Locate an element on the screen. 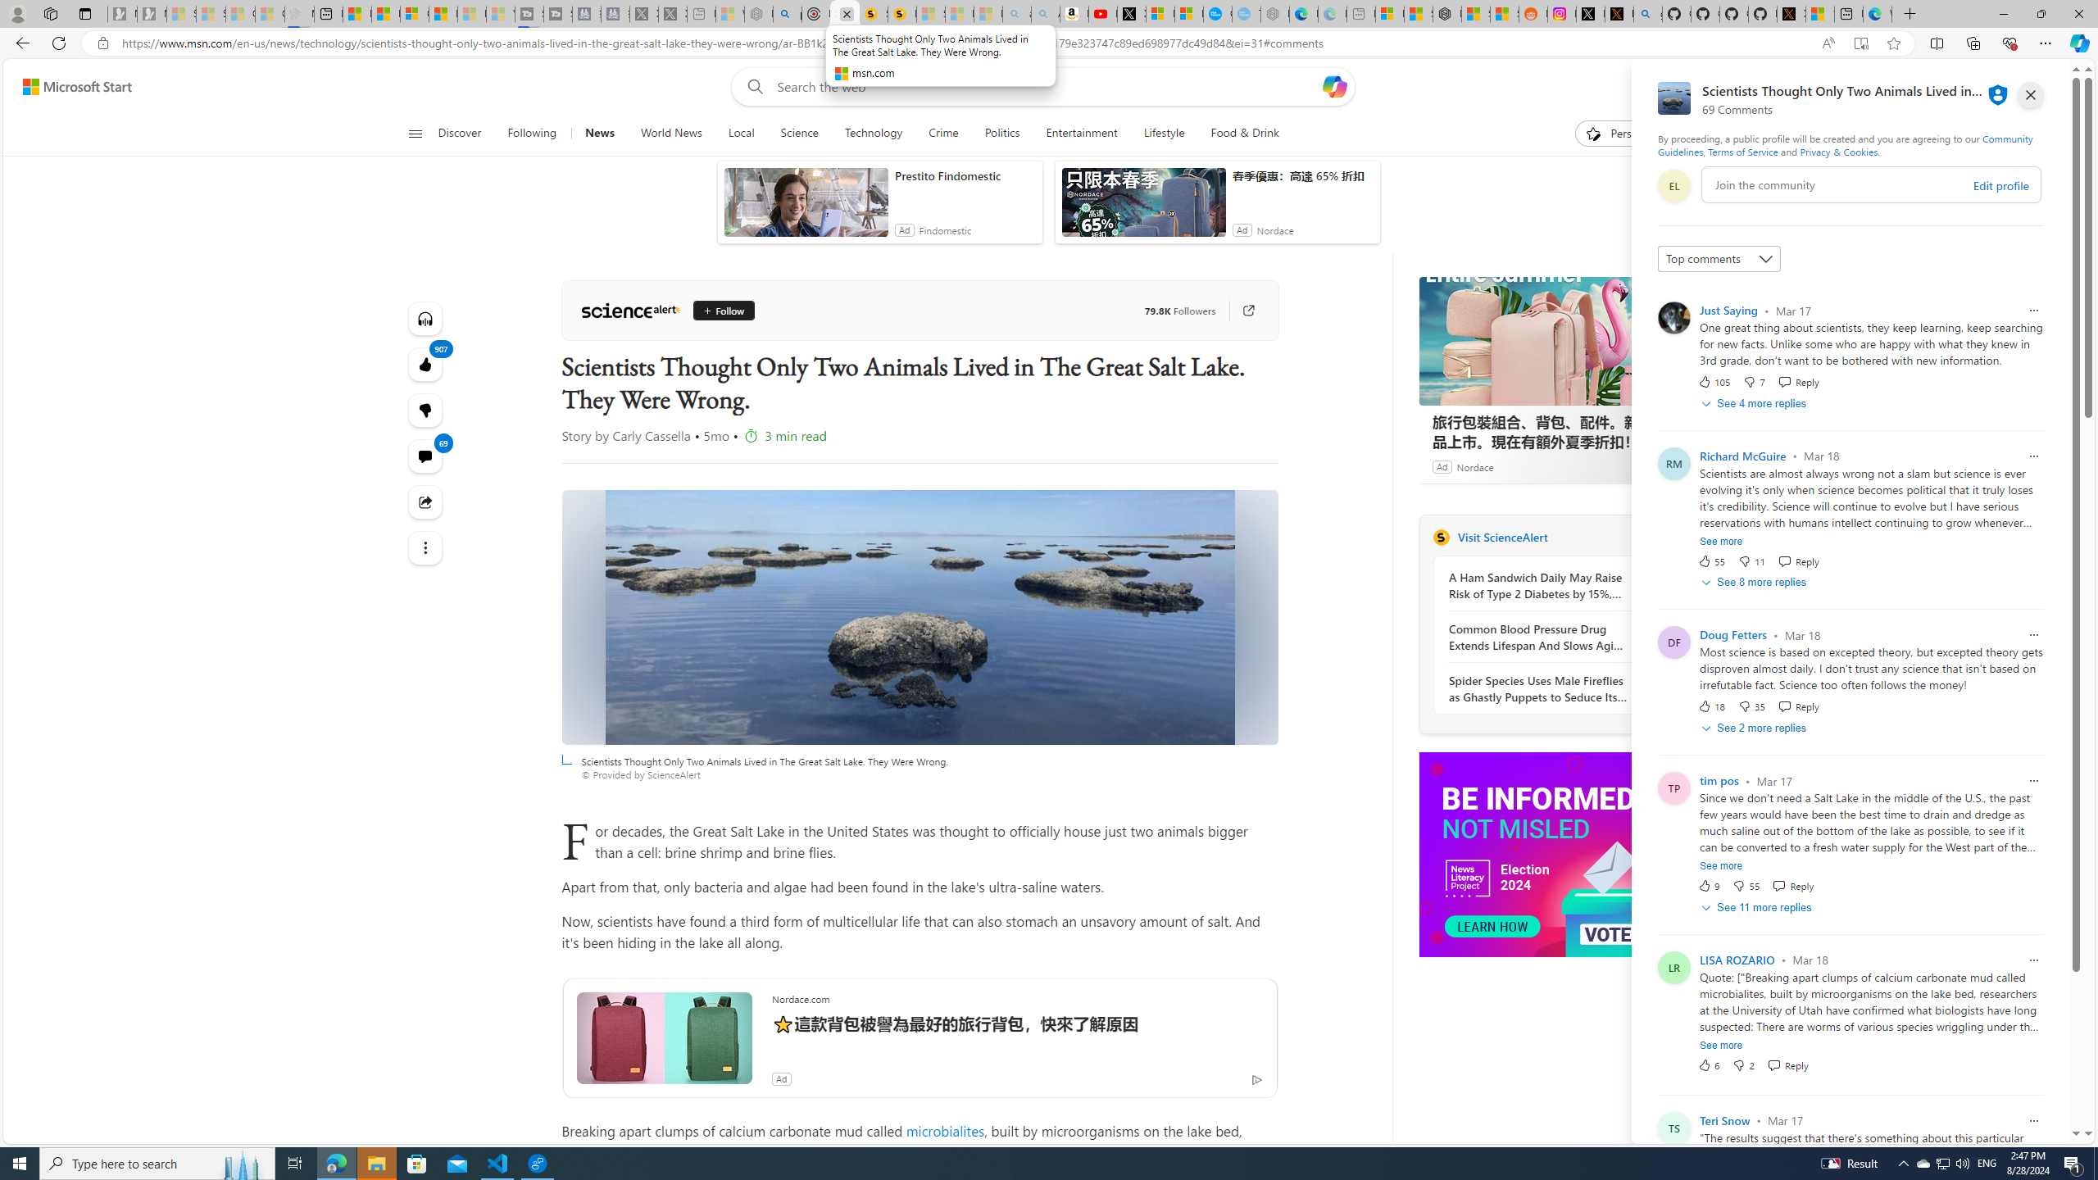 This screenshot has width=2098, height=1180. Enter your search term is located at coordinates (1047, 87).